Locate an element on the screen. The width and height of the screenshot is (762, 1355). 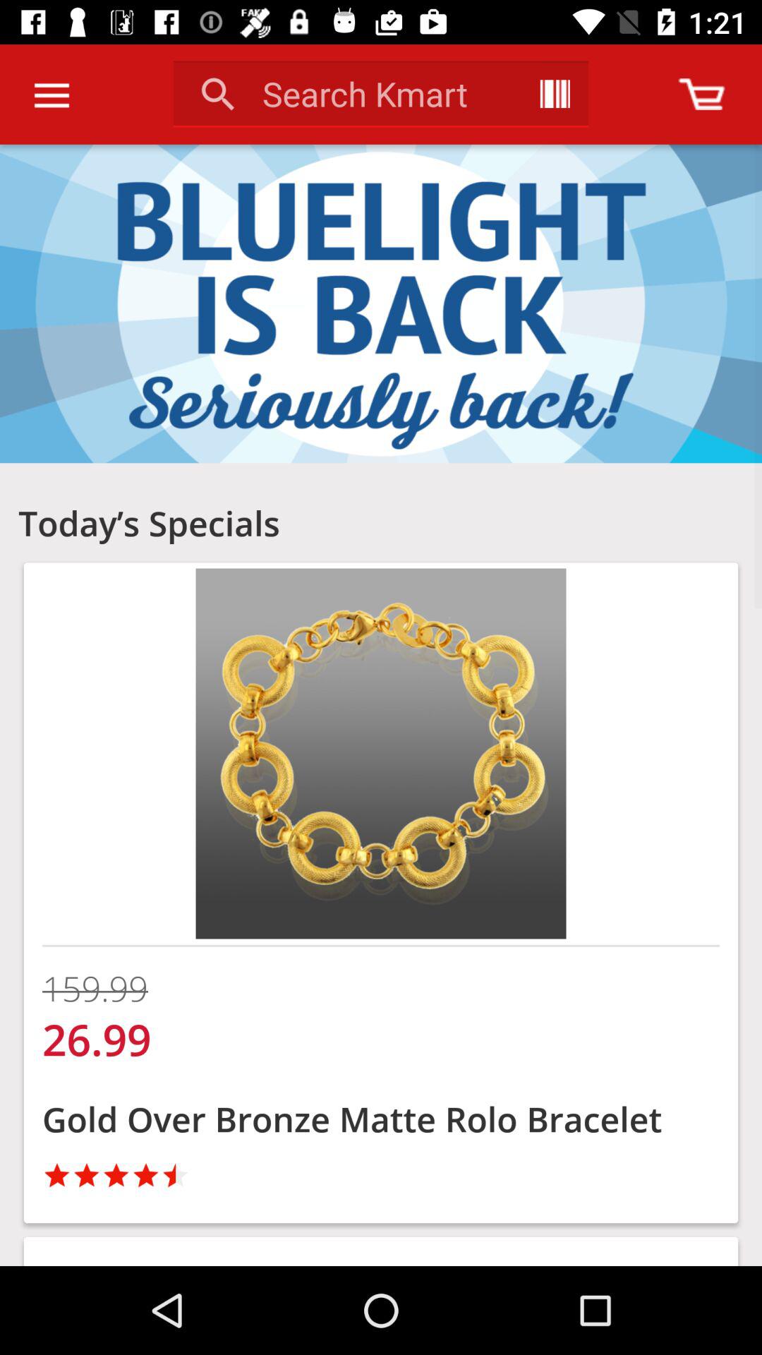
see your cart current status is located at coordinates (701, 95).